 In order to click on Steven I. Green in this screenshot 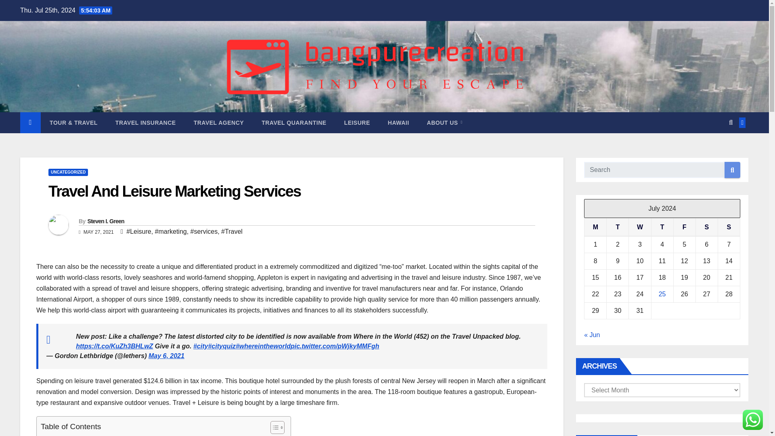, I will do `click(105, 221)`.